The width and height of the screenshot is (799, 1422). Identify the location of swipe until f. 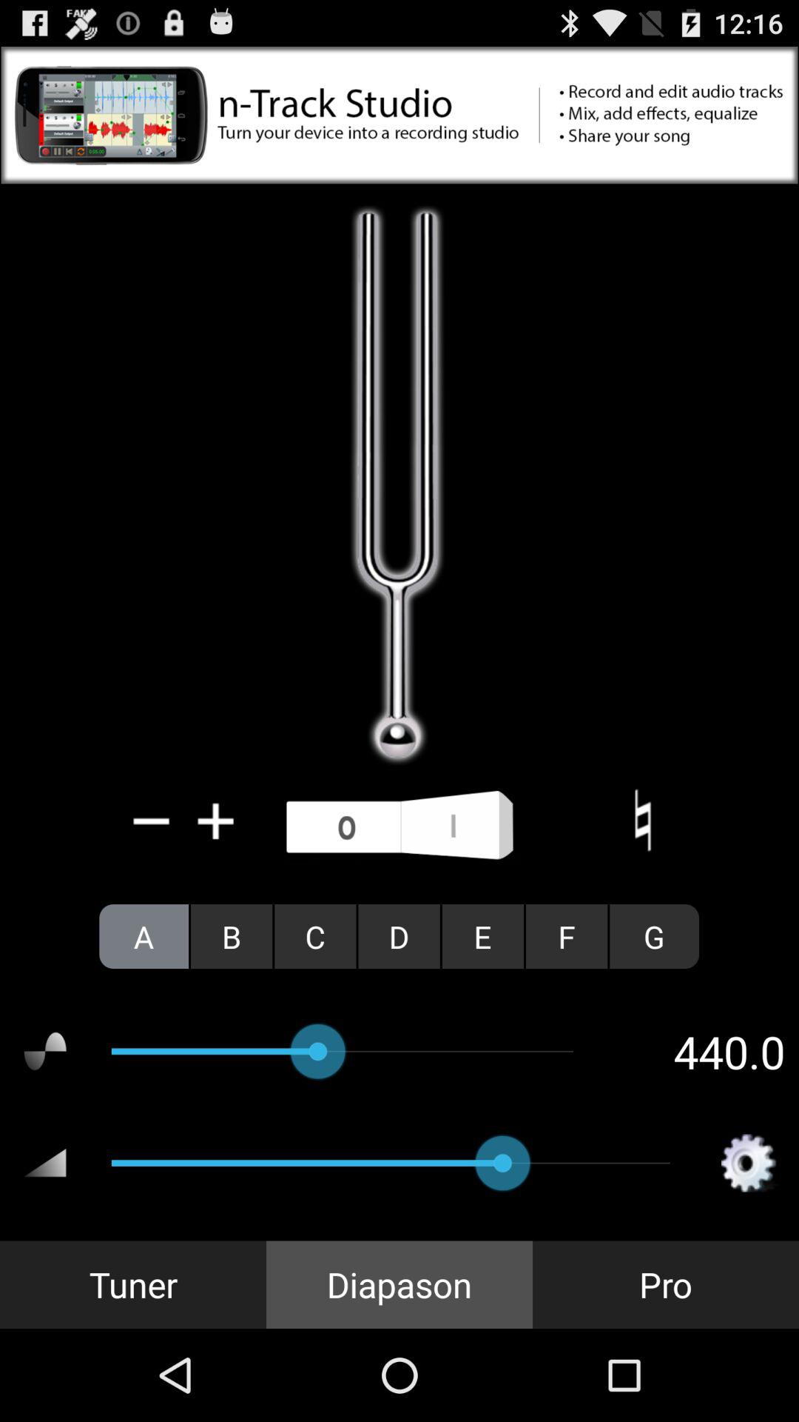
(567, 936).